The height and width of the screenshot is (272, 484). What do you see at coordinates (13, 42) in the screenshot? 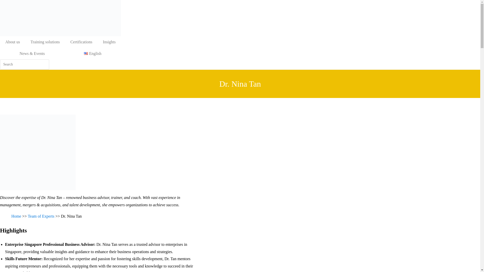
I see `About us` at bounding box center [13, 42].